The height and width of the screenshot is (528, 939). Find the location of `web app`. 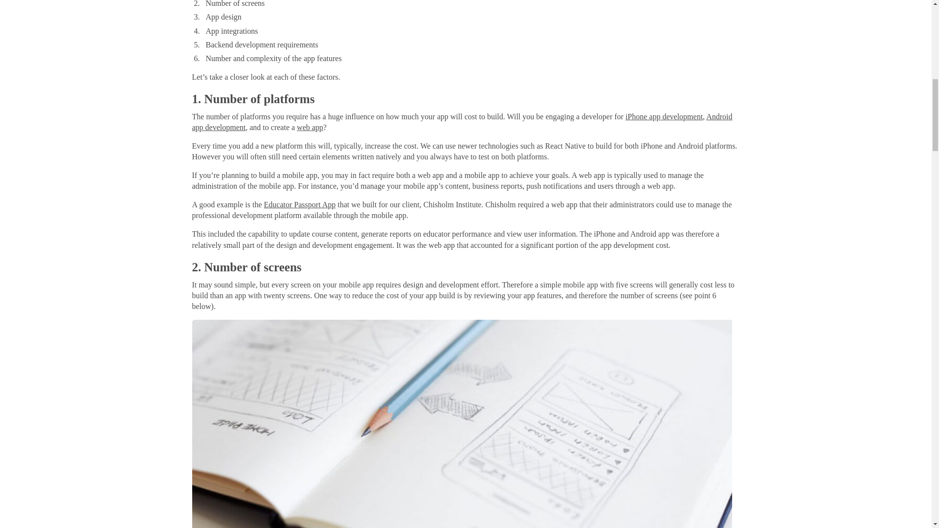

web app is located at coordinates (310, 127).